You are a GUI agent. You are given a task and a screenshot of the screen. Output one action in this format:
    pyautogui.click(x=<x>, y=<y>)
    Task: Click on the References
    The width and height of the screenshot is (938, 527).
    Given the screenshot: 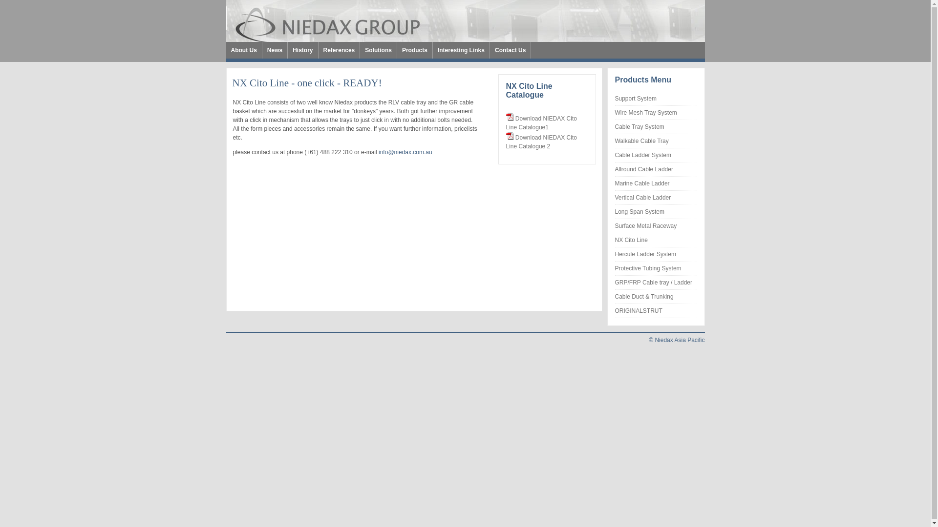 What is the action you would take?
    pyautogui.click(x=339, y=50)
    